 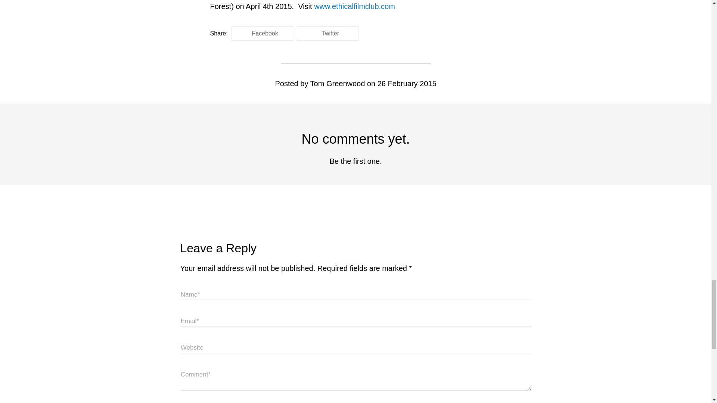 I want to click on Share on Facebook, so click(x=262, y=34).